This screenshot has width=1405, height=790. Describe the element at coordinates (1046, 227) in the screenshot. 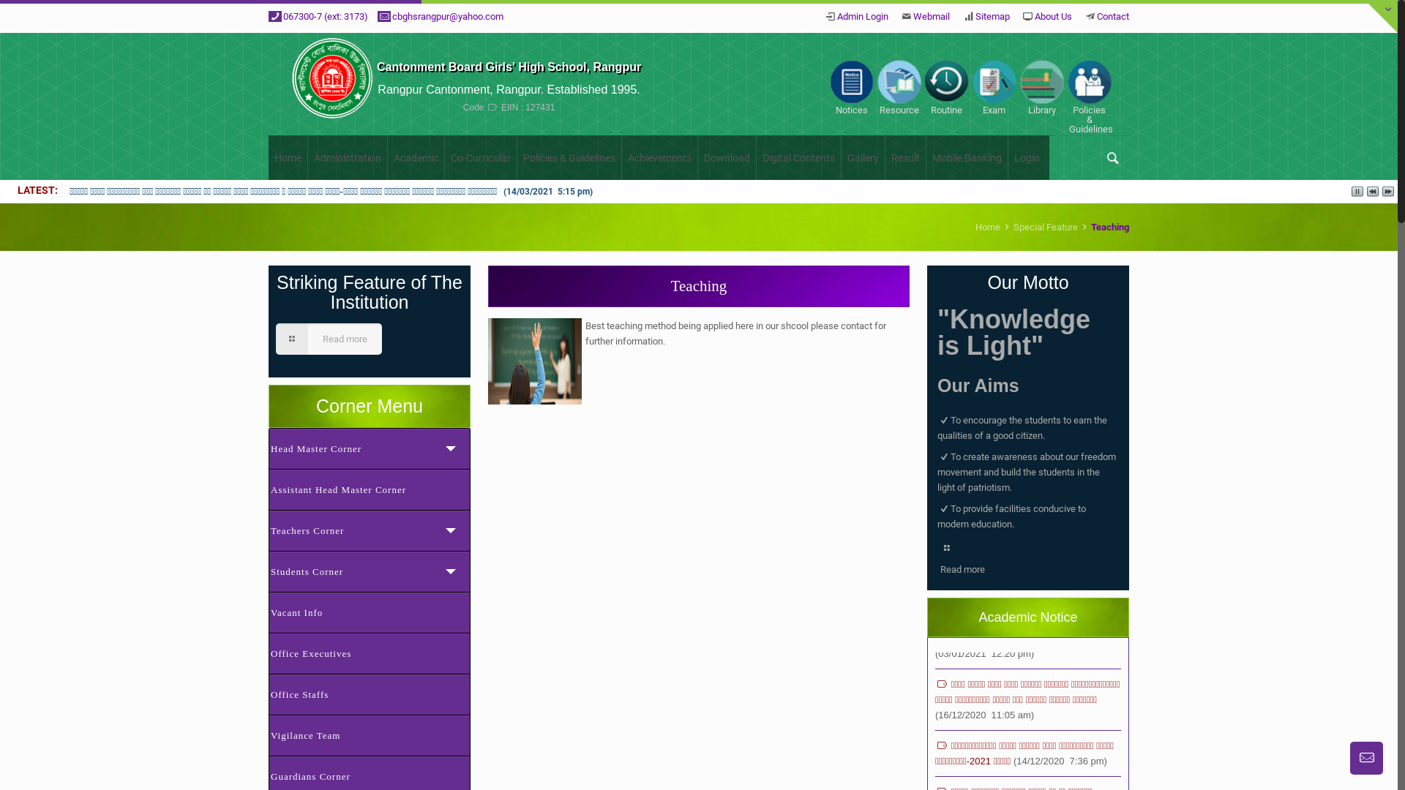

I see `Special Feature` at that location.